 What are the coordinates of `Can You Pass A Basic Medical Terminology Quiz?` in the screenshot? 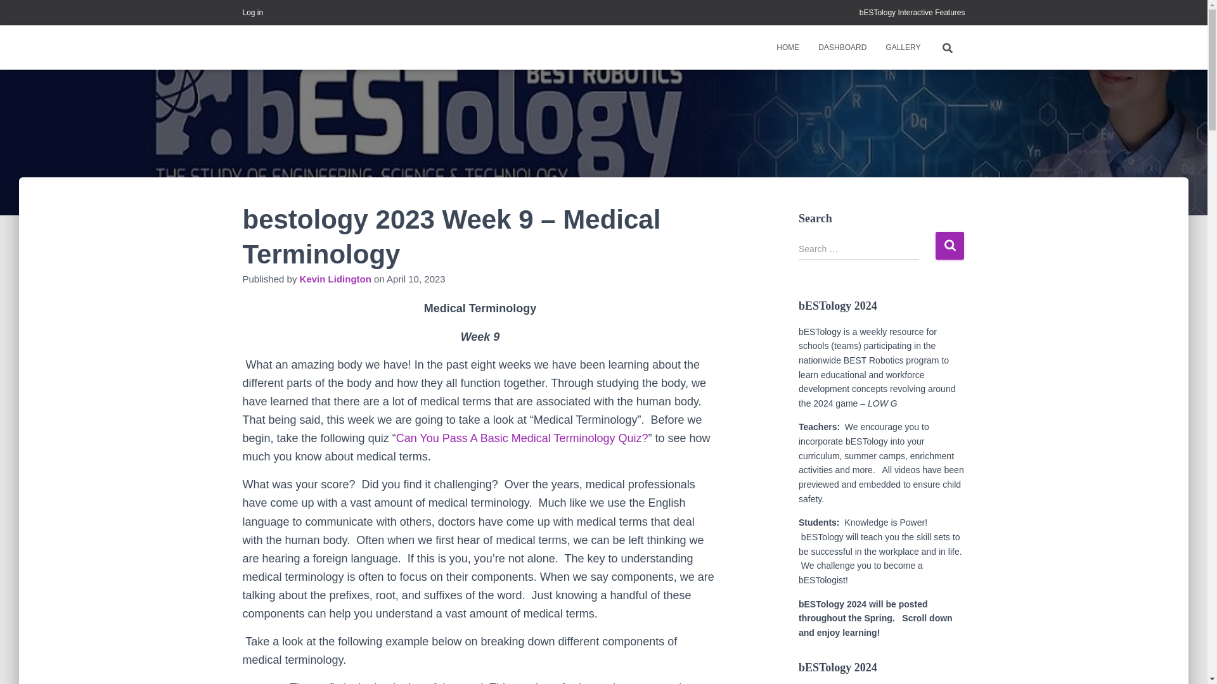 It's located at (522, 438).